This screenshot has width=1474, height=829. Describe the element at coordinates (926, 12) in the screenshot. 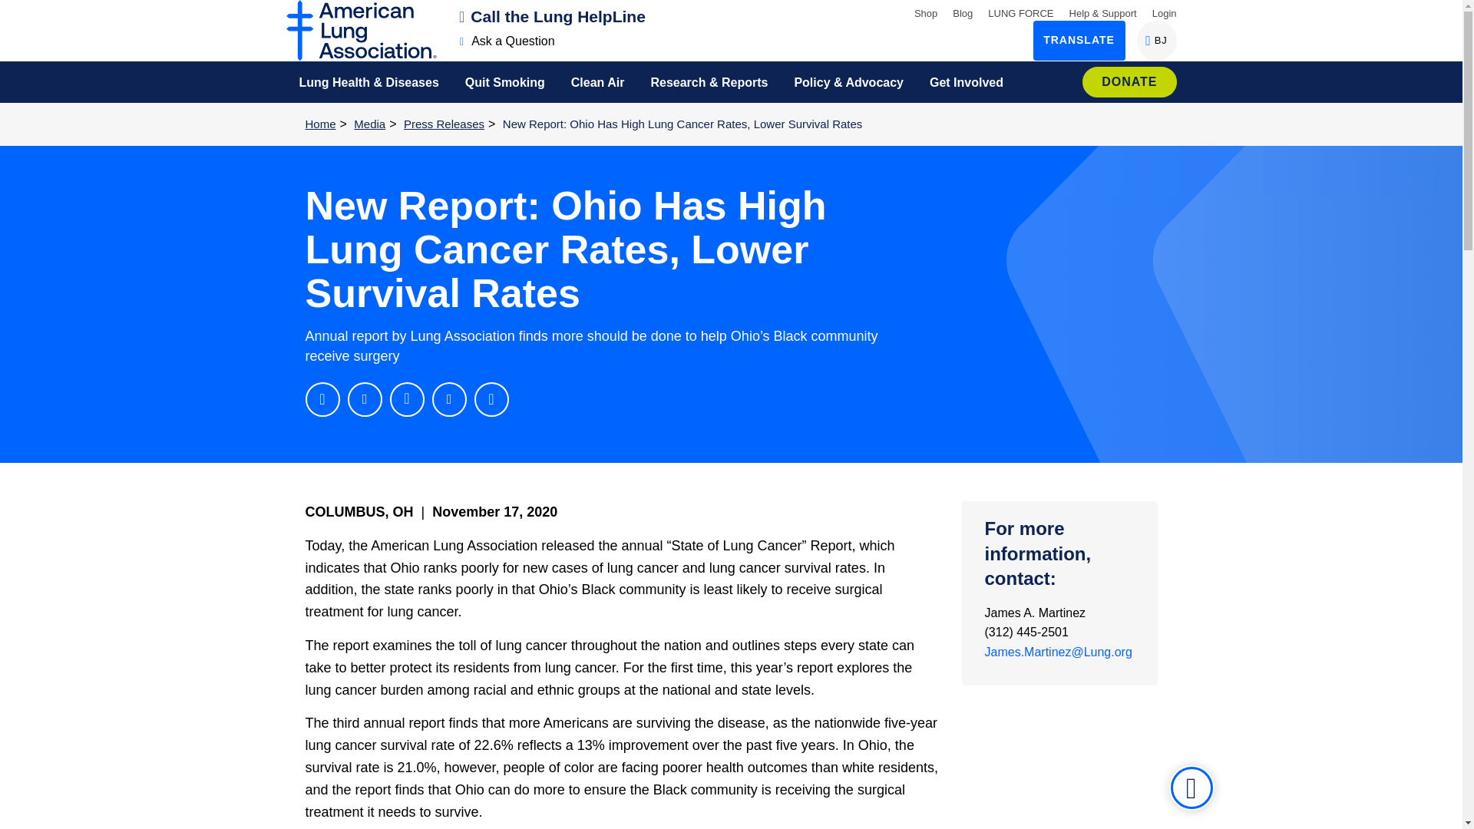

I see `LUNG FORCE` at that location.